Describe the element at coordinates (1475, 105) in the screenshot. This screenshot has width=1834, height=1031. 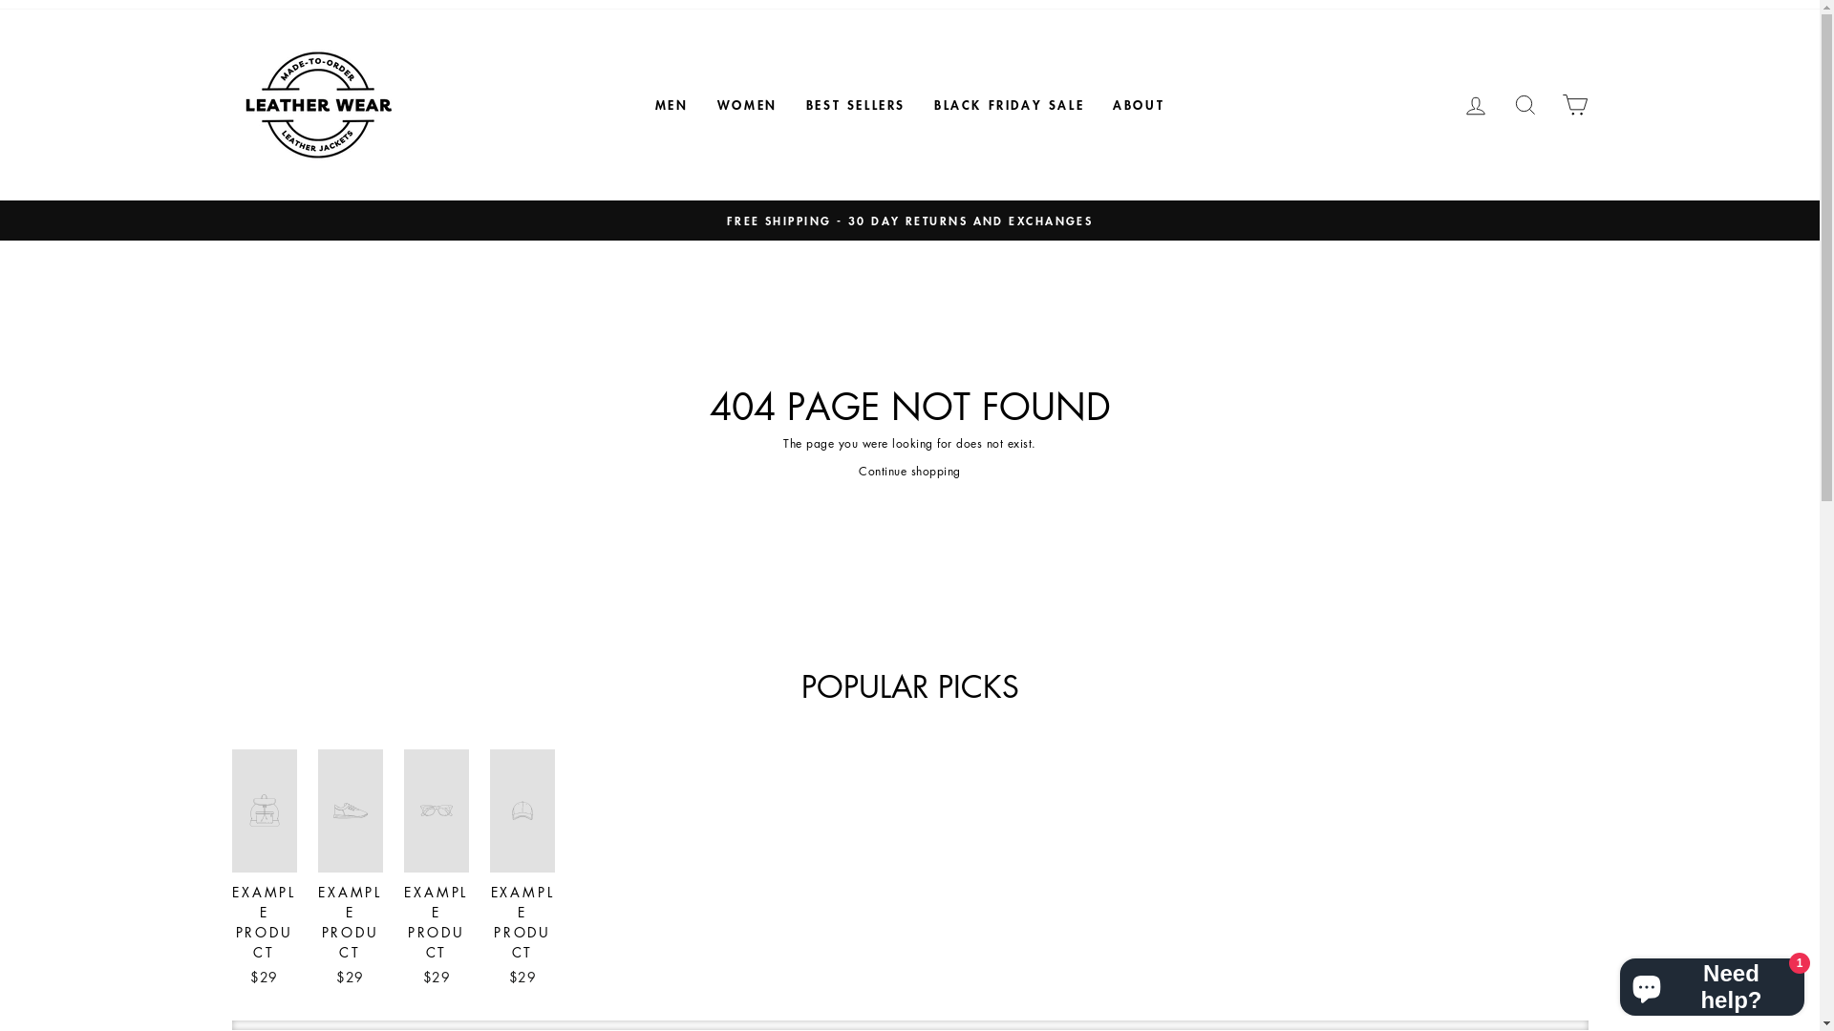
I see `LOG IN` at that location.